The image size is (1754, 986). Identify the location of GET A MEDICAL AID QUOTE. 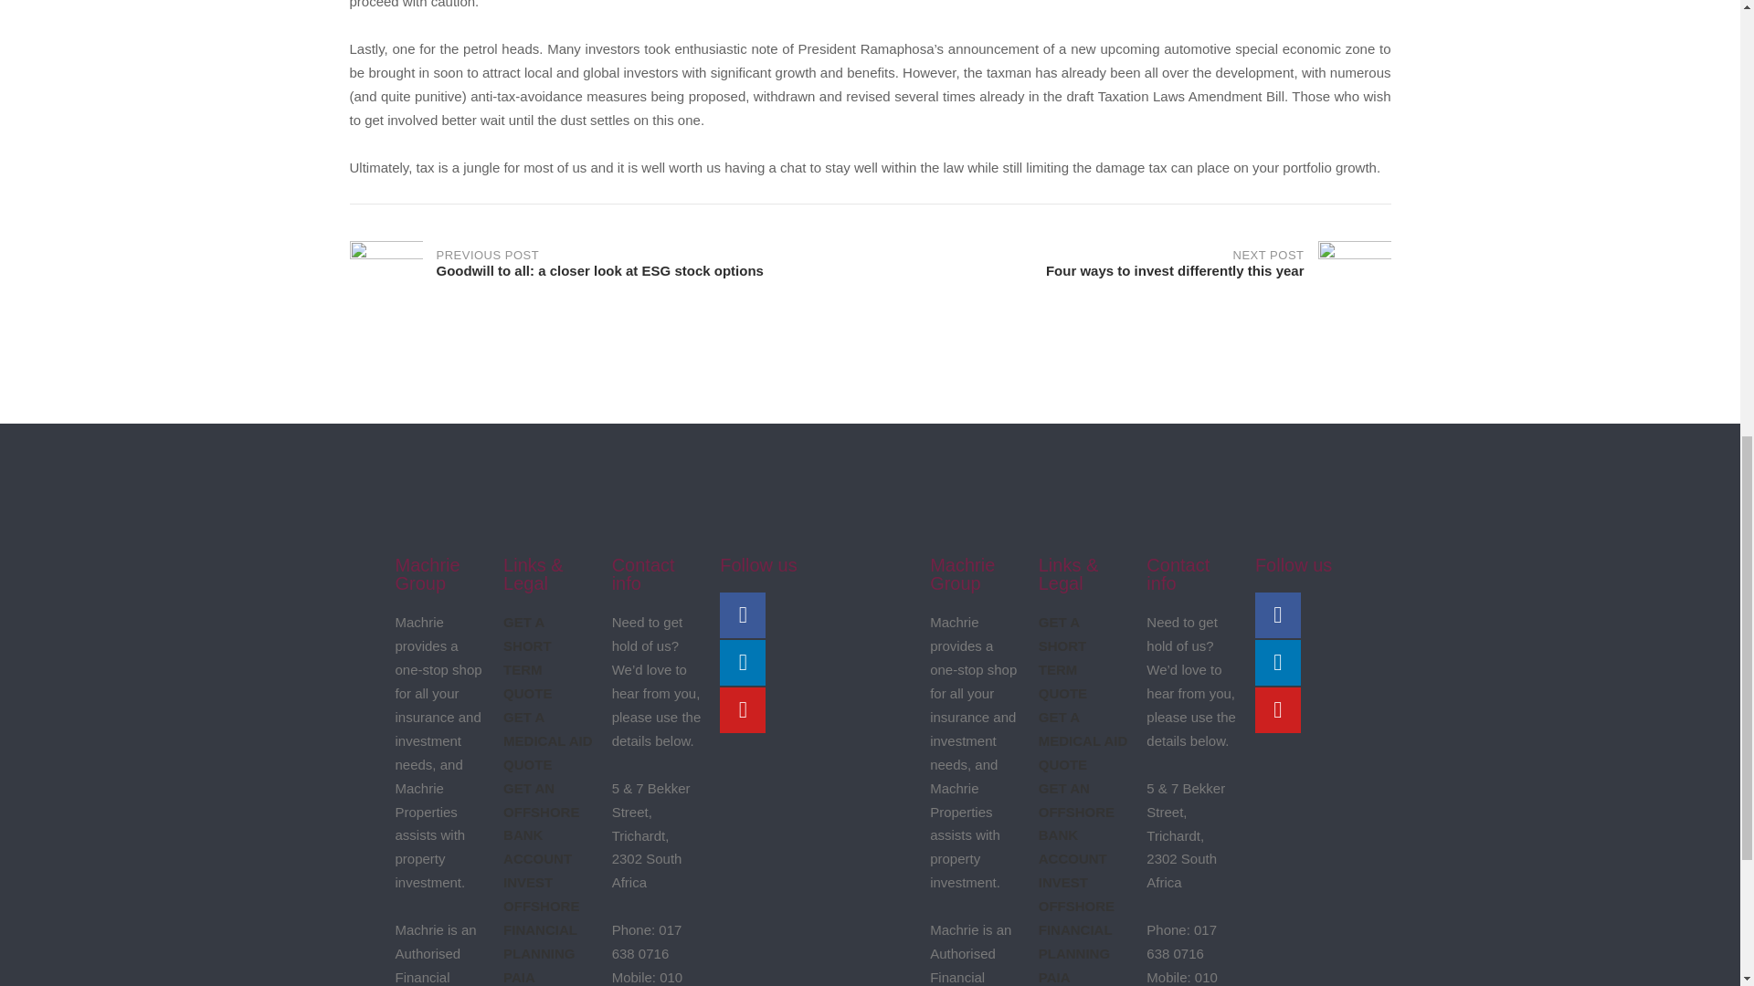
(1083, 739).